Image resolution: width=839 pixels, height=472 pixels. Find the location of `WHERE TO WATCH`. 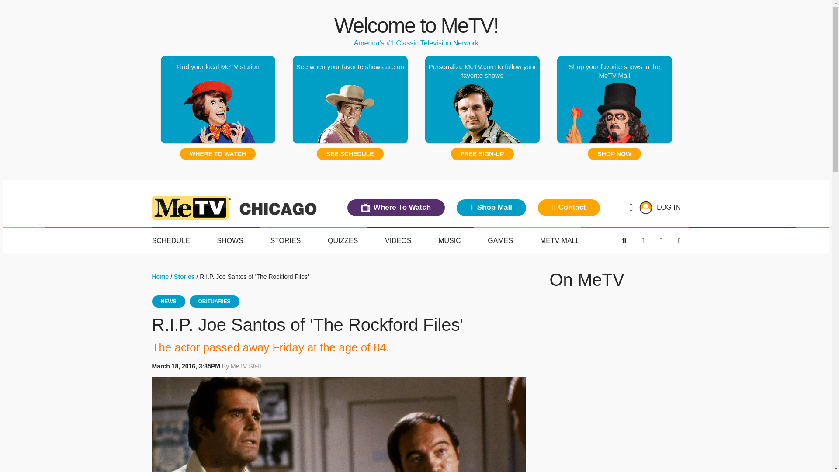

WHERE TO WATCH is located at coordinates (218, 154).